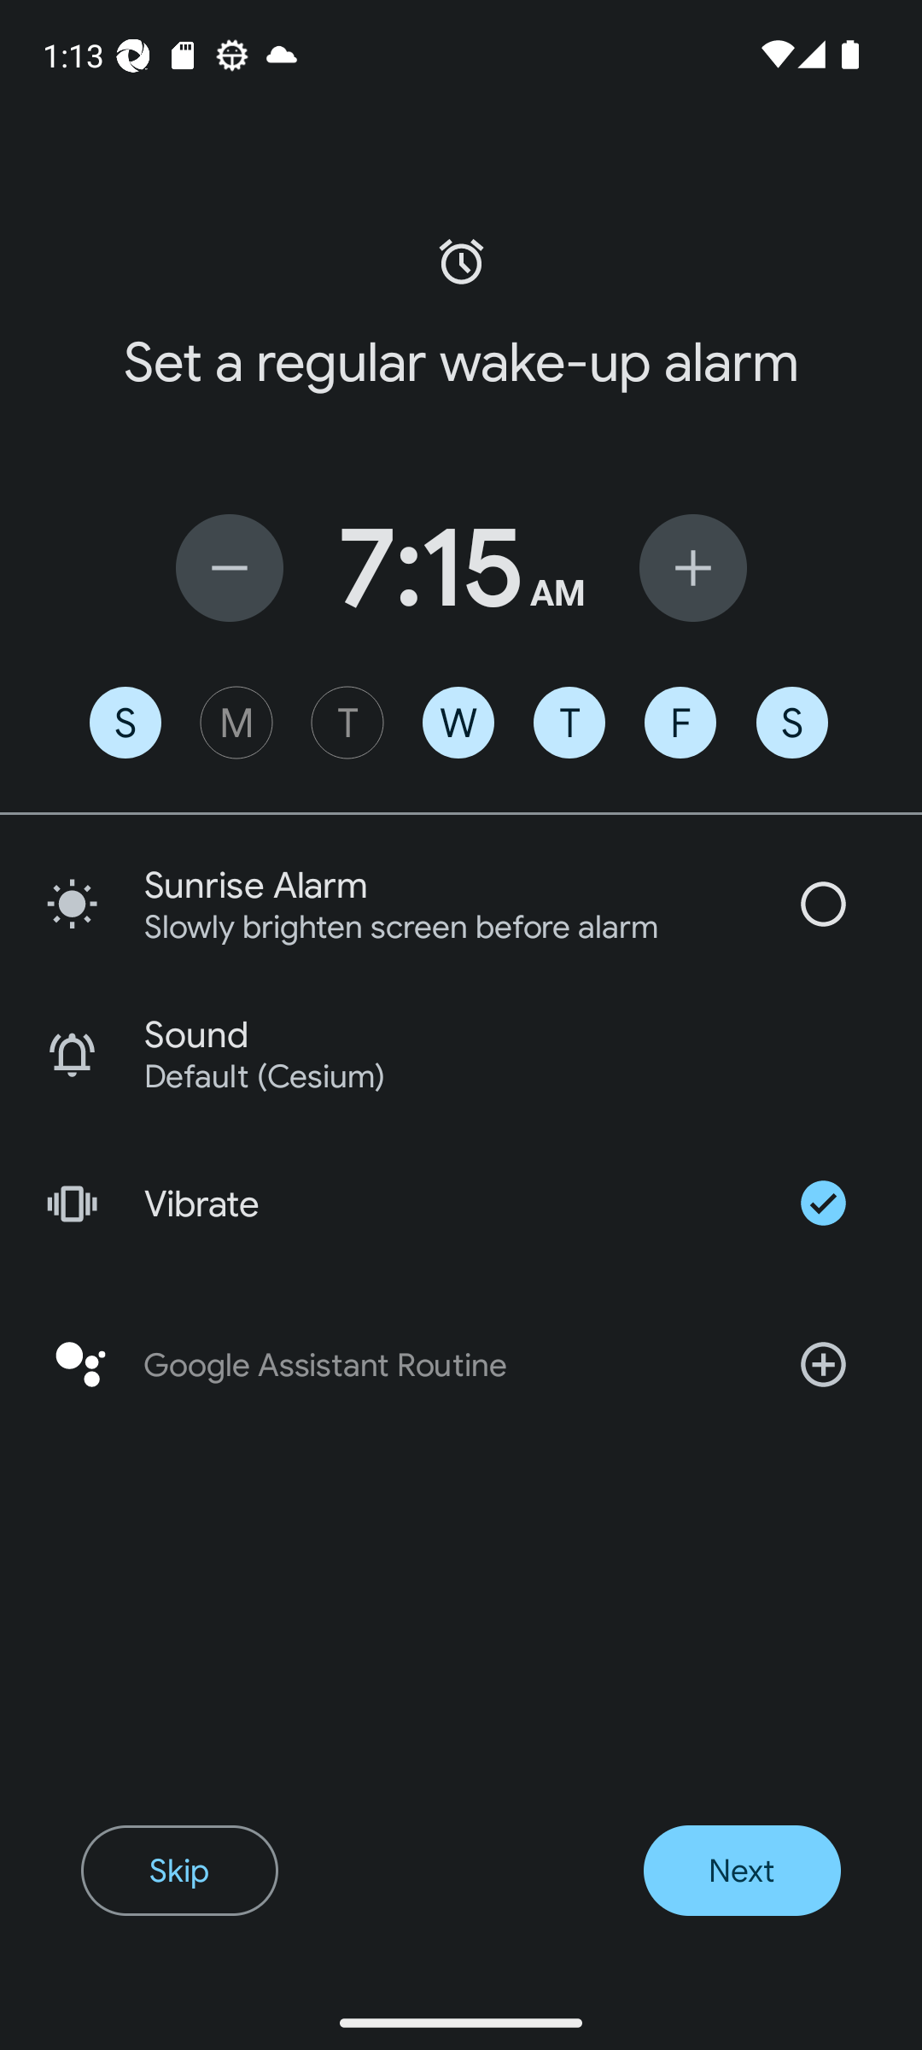  Describe the element at coordinates (461, 1365) in the screenshot. I see `Google Assistant Routine` at that location.